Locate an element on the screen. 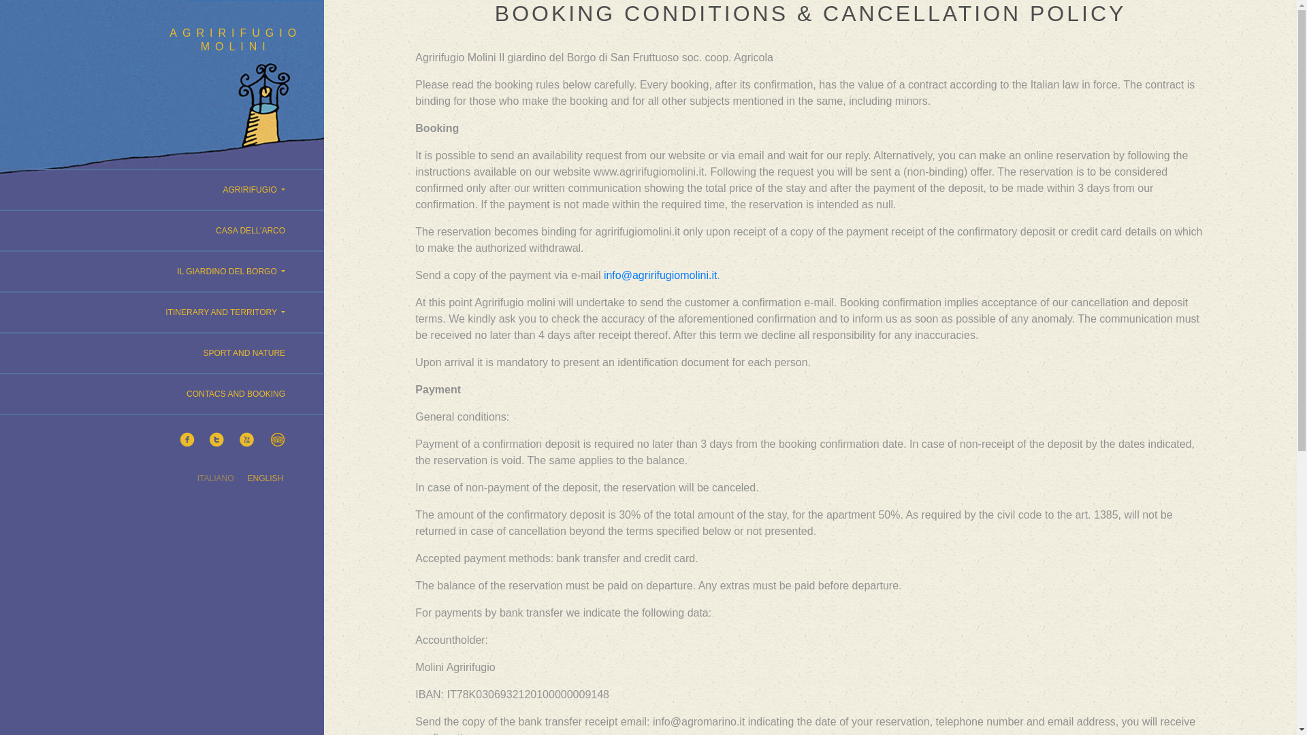  Twitter Agririfugio Molini is located at coordinates (216, 440).